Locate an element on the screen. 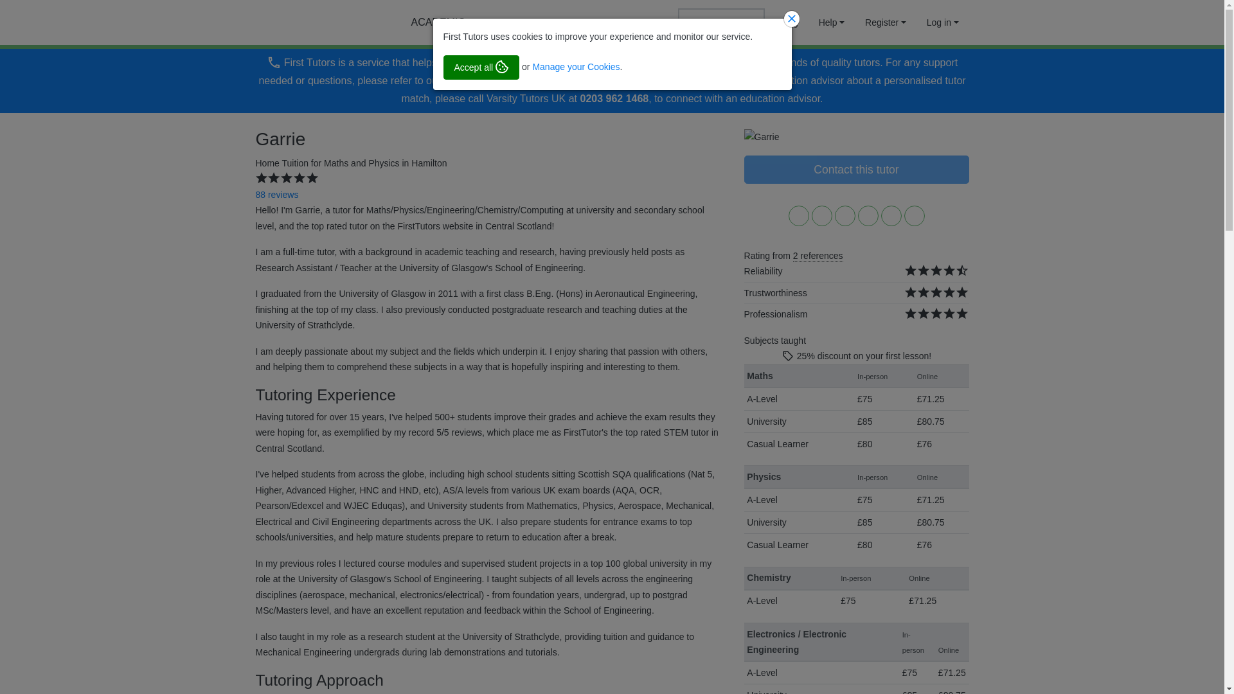  Register with First Tutors as a tutor, parent or student is located at coordinates (886, 22).